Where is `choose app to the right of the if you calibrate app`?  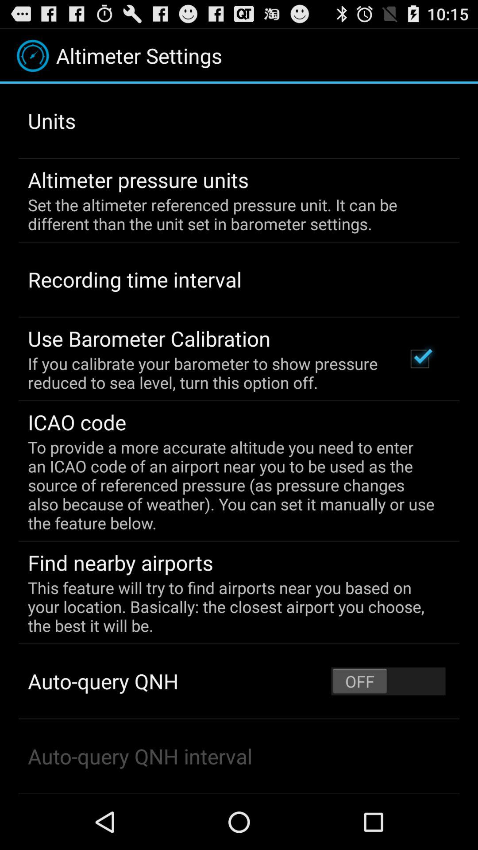 choose app to the right of the if you calibrate app is located at coordinates (420, 359).